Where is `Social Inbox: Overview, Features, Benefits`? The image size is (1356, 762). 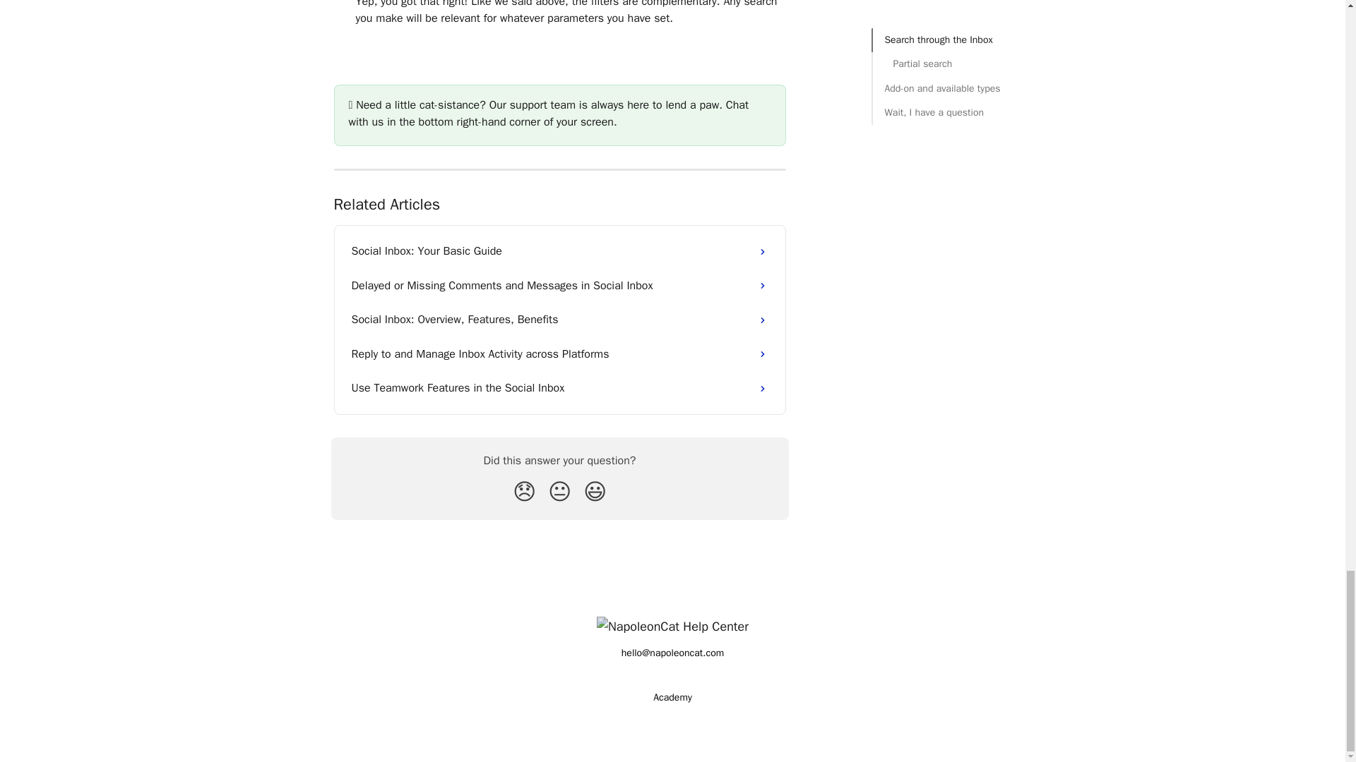 Social Inbox: Overview, Features, Benefits is located at coordinates (559, 319).